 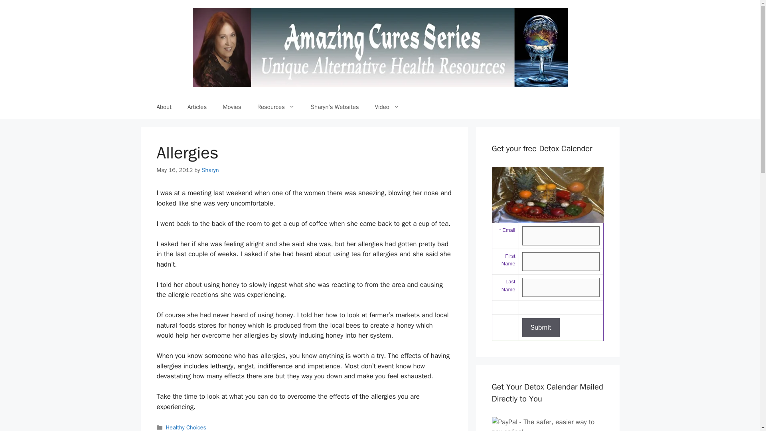 What do you see at coordinates (276, 107) in the screenshot?
I see `Resources` at bounding box center [276, 107].